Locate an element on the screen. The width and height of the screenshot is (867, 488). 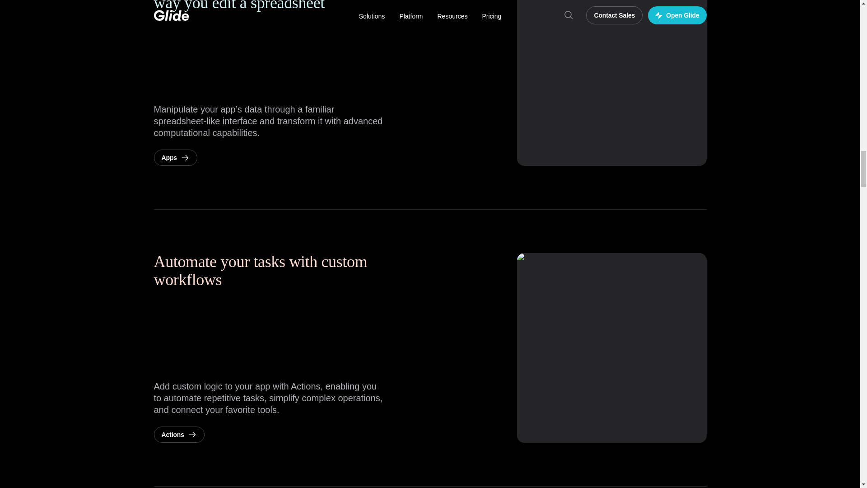
Apps is located at coordinates (175, 157).